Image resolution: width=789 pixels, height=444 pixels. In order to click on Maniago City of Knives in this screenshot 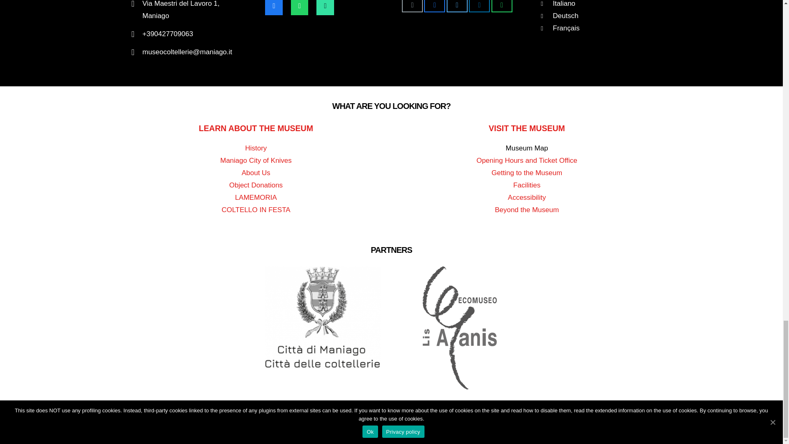, I will do `click(256, 160)`.